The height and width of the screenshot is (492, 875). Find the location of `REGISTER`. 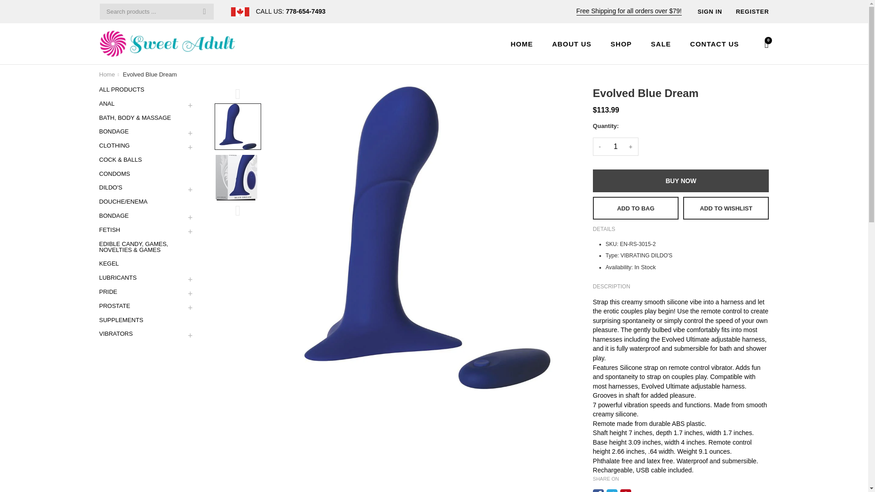

REGISTER is located at coordinates (752, 11).